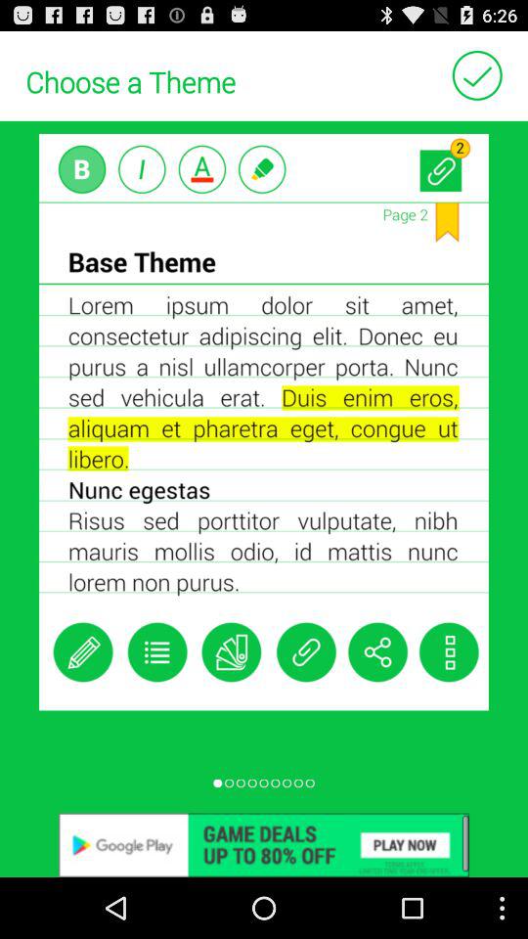 This screenshot has height=939, width=528. I want to click on select theme, so click(477, 74).